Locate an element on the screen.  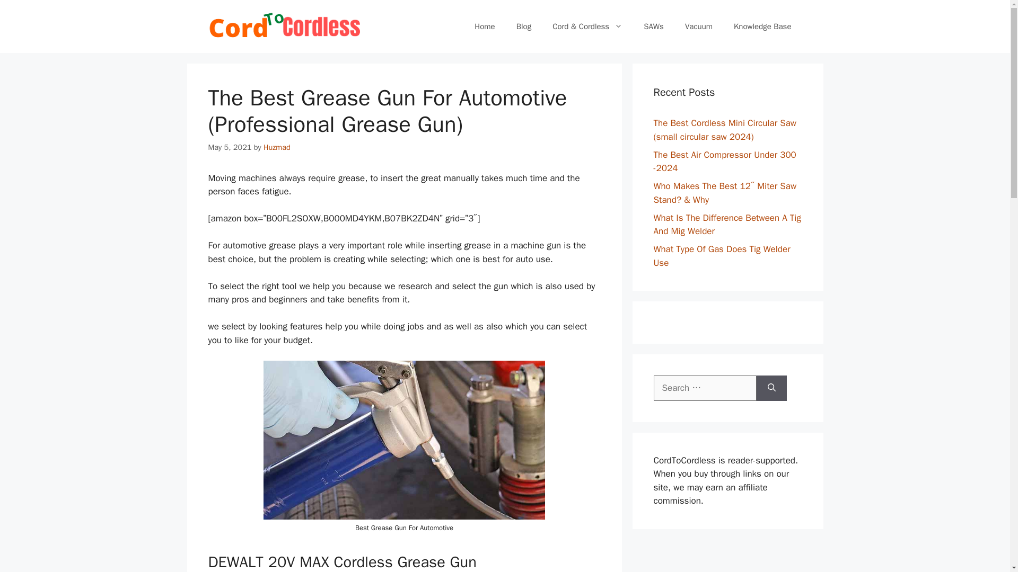
Huzmad is located at coordinates (277, 147).